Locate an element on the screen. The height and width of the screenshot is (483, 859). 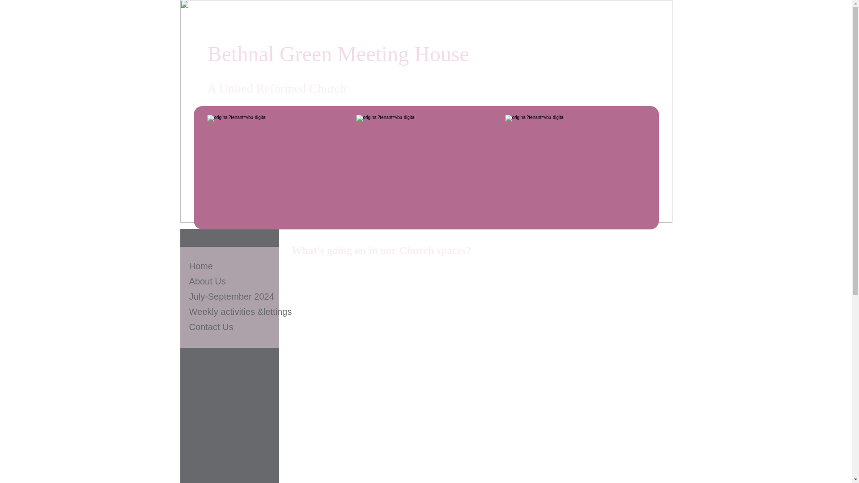
July-September 2024 is located at coordinates (231, 297).